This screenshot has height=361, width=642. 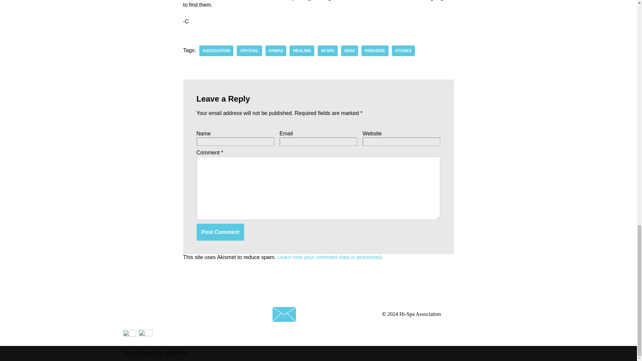 What do you see at coordinates (302, 51) in the screenshot?
I see `healing` at bounding box center [302, 51].